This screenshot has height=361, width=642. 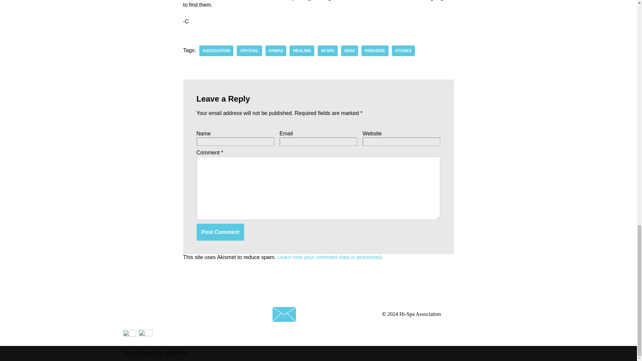 What do you see at coordinates (302, 51) in the screenshot?
I see `healing` at bounding box center [302, 51].